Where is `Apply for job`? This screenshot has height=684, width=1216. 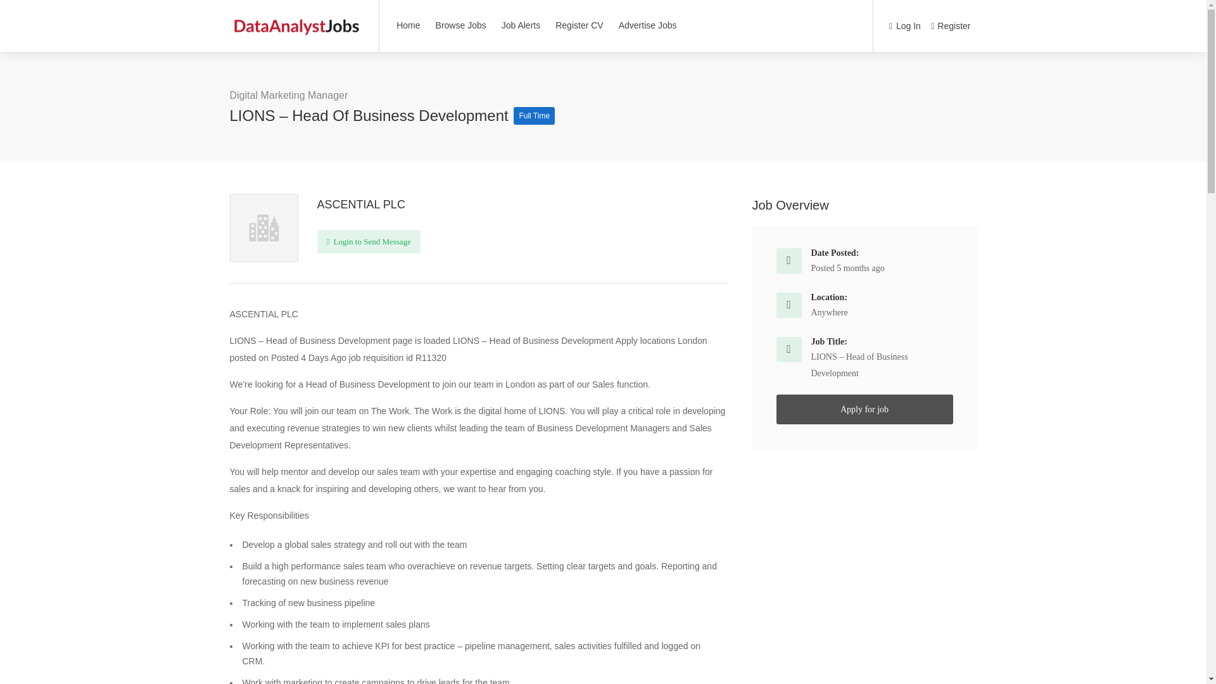
Apply for job is located at coordinates (865, 409).